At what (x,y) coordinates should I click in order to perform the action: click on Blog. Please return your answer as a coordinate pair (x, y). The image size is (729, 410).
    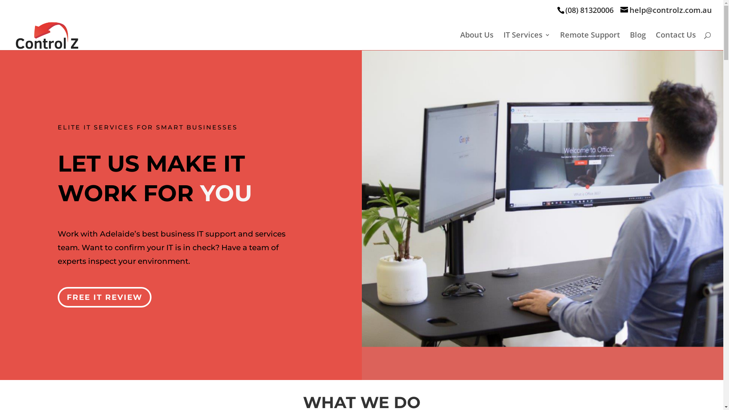
    Looking at the image, I should click on (638, 41).